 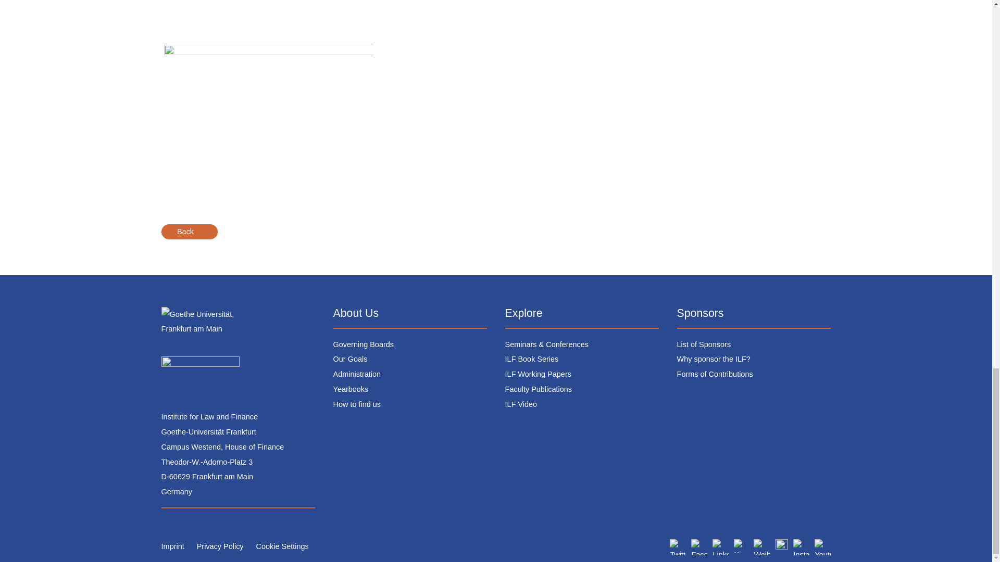 I want to click on Yearbooks, so click(x=351, y=389).